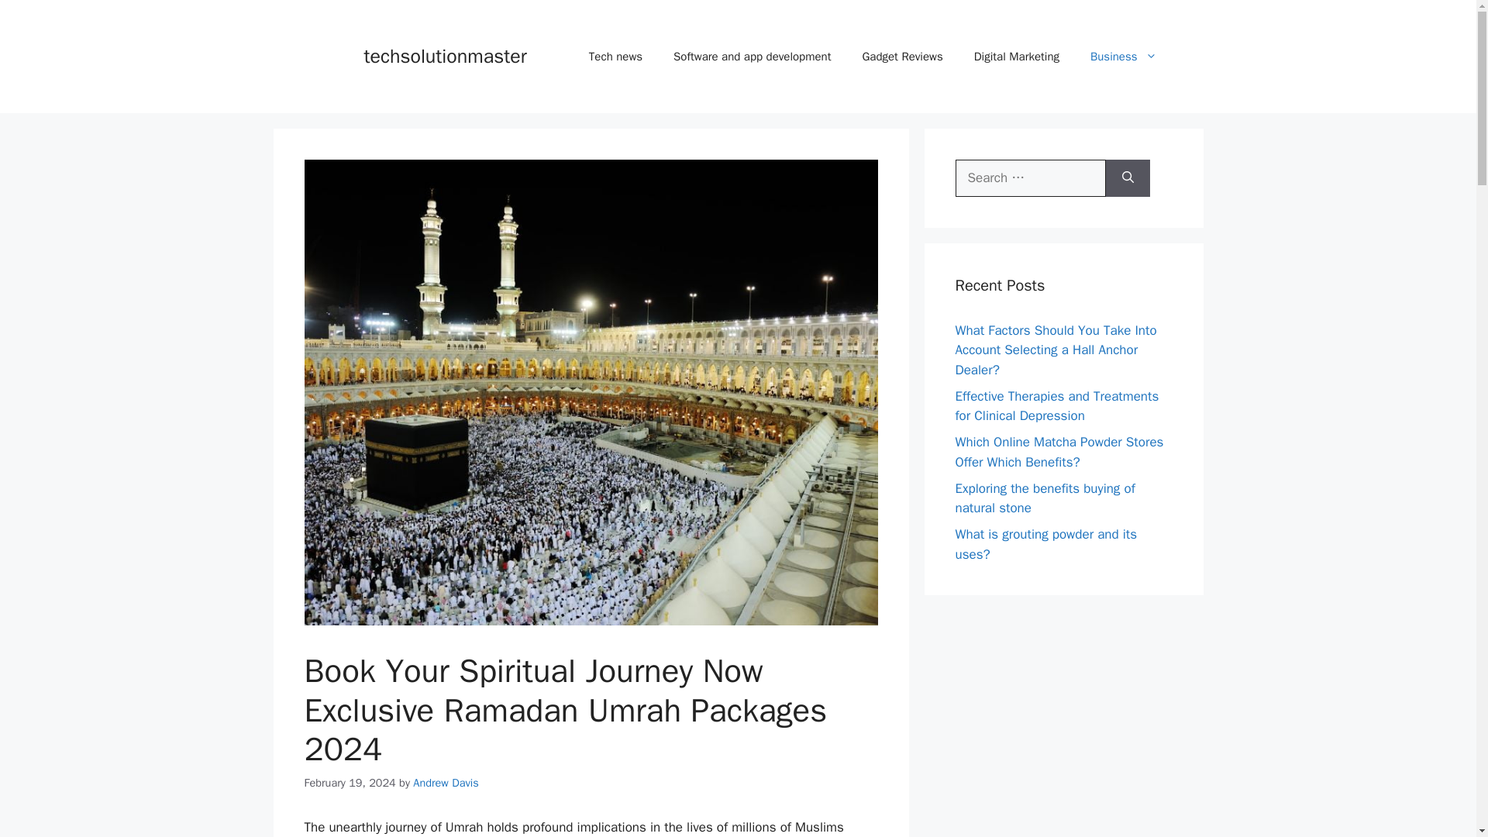 The width and height of the screenshot is (1488, 837). Describe the element at coordinates (1016, 56) in the screenshot. I see `Digital Marketing` at that location.